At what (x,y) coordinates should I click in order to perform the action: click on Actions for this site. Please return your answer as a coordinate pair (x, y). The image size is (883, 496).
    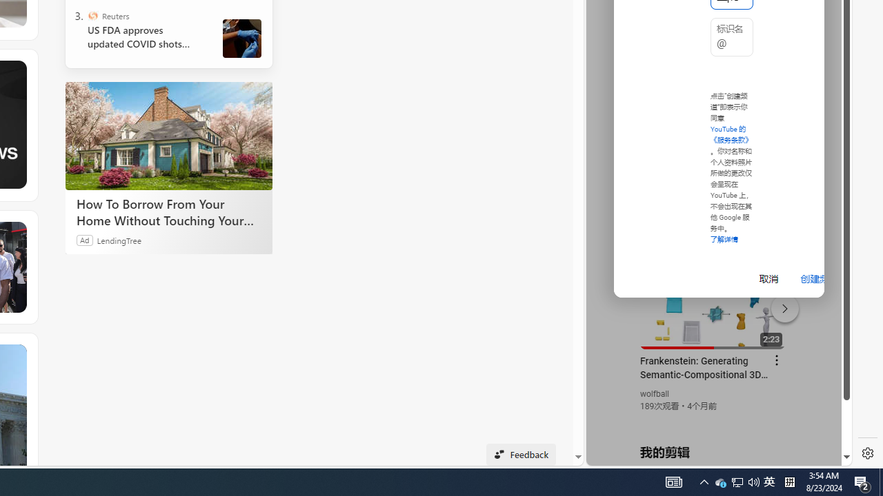
    Looking at the image, I should click on (780, 305).